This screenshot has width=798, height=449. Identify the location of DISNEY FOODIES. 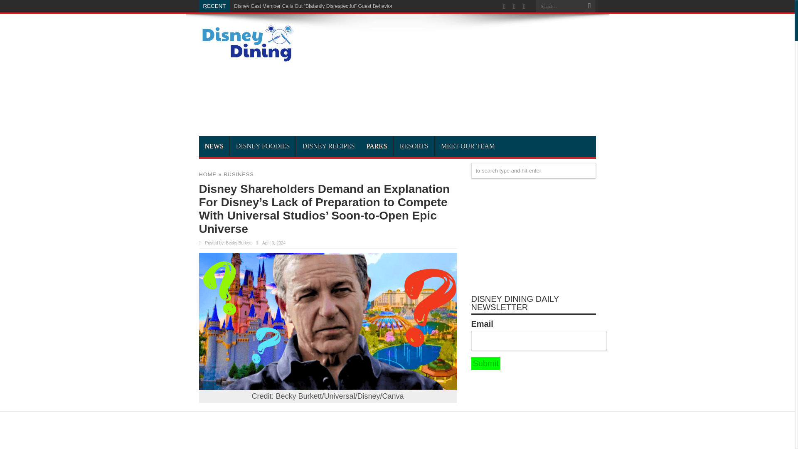
(263, 146).